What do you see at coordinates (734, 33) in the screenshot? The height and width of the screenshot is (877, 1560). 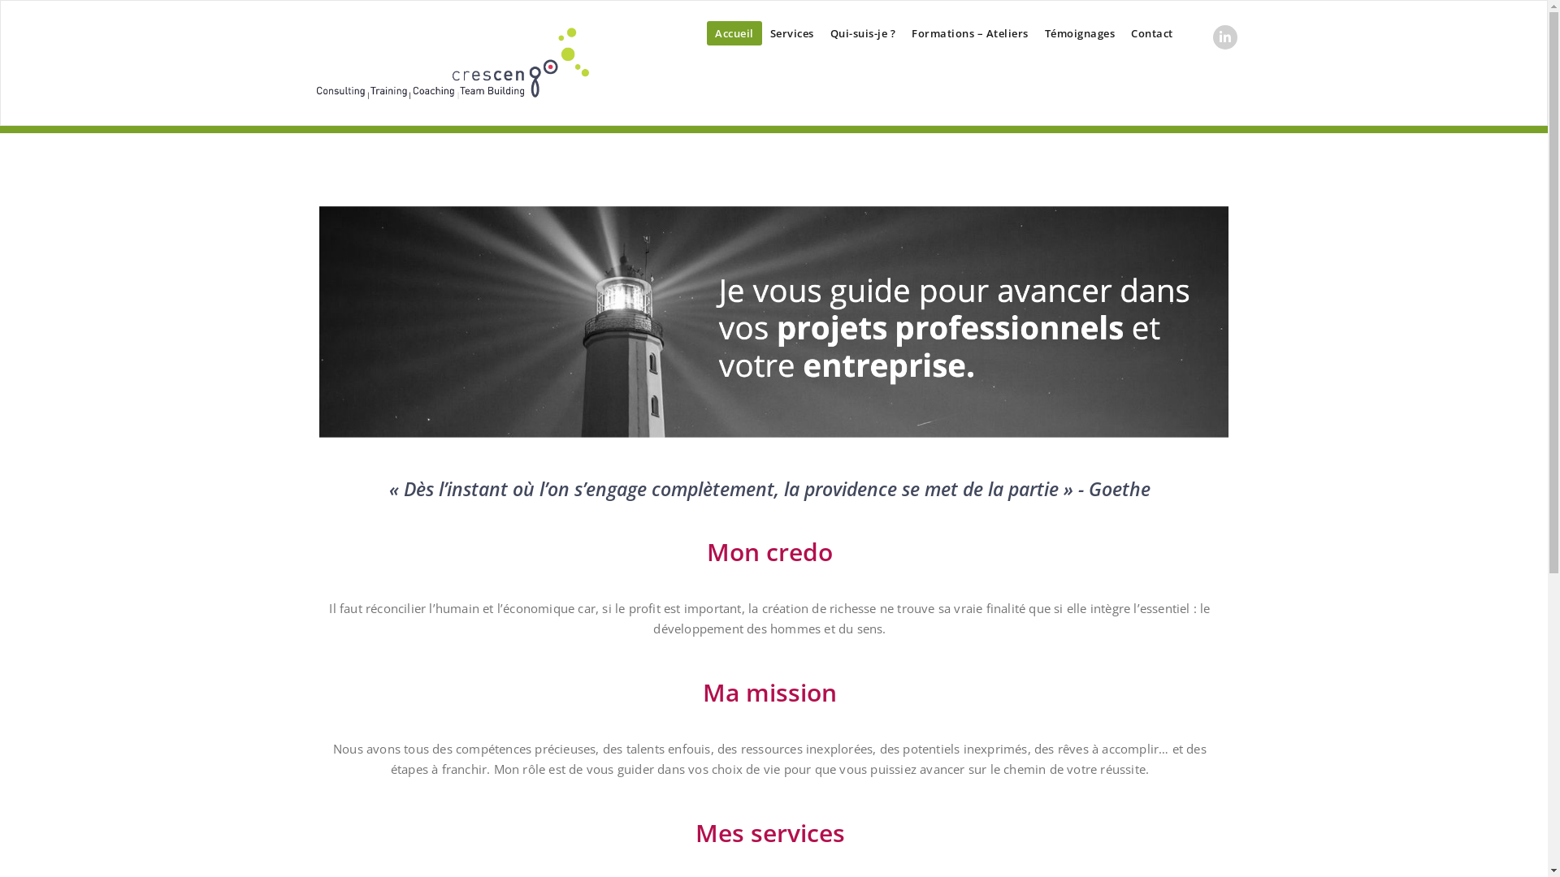 I see `Accueil` at bounding box center [734, 33].